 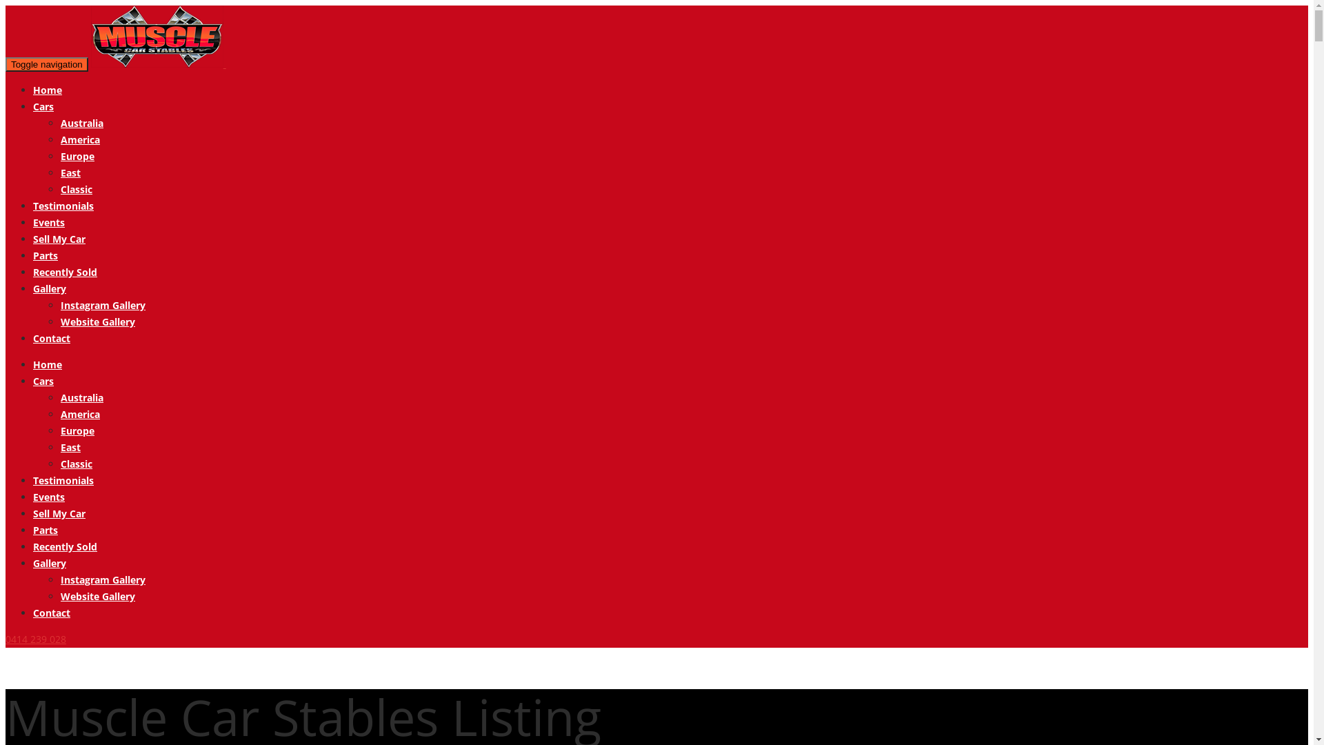 What do you see at coordinates (70, 447) in the screenshot?
I see `East` at bounding box center [70, 447].